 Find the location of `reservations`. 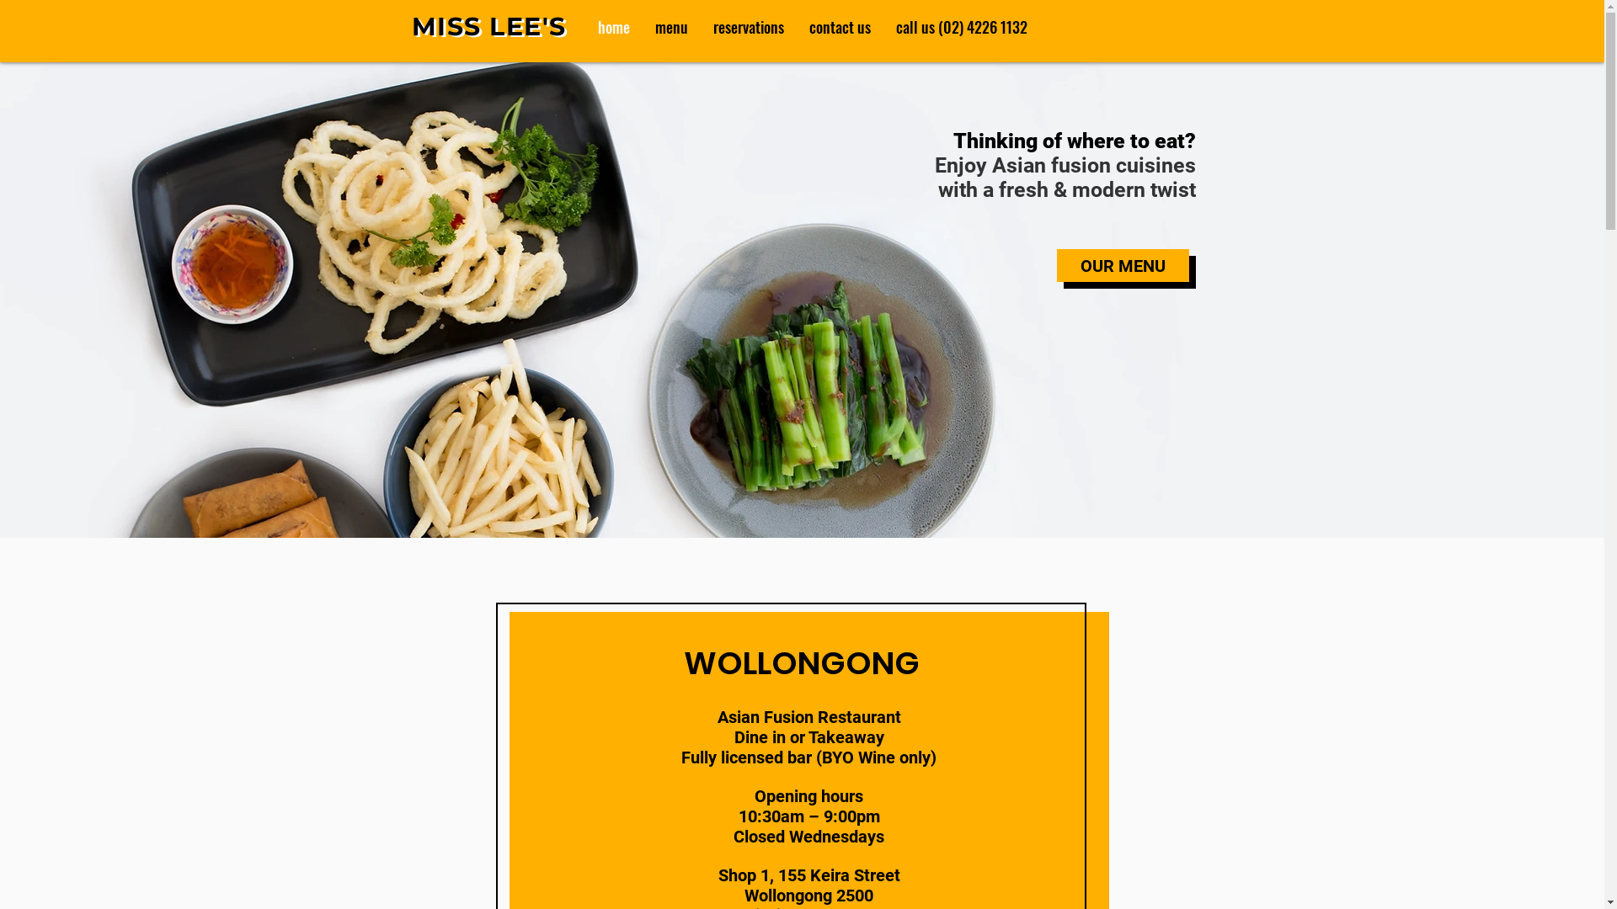

reservations is located at coordinates (749, 27).